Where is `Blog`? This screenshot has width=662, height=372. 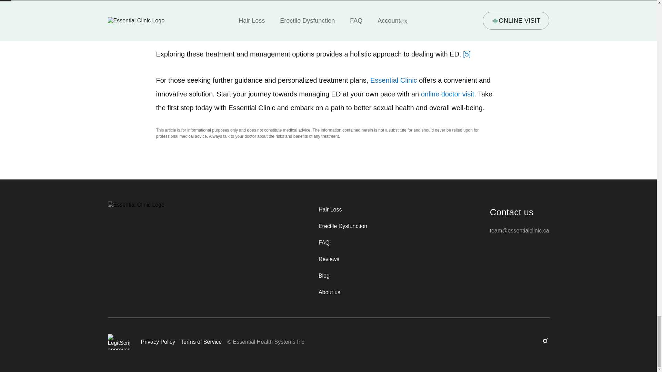 Blog is located at coordinates (343, 276).